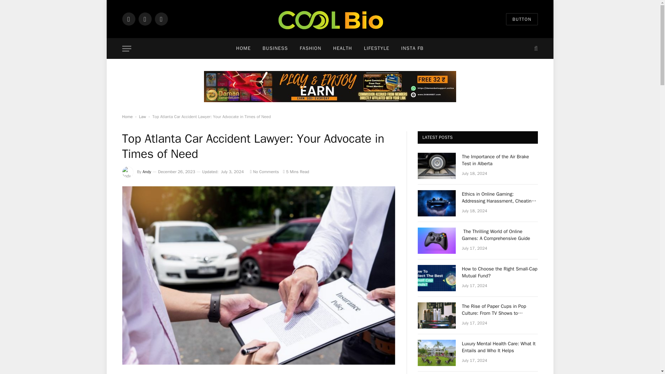 This screenshot has width=665, height=374. Describe the element at coordinates (522, 19) in the screenshot. I see `BUTTON` at that location.